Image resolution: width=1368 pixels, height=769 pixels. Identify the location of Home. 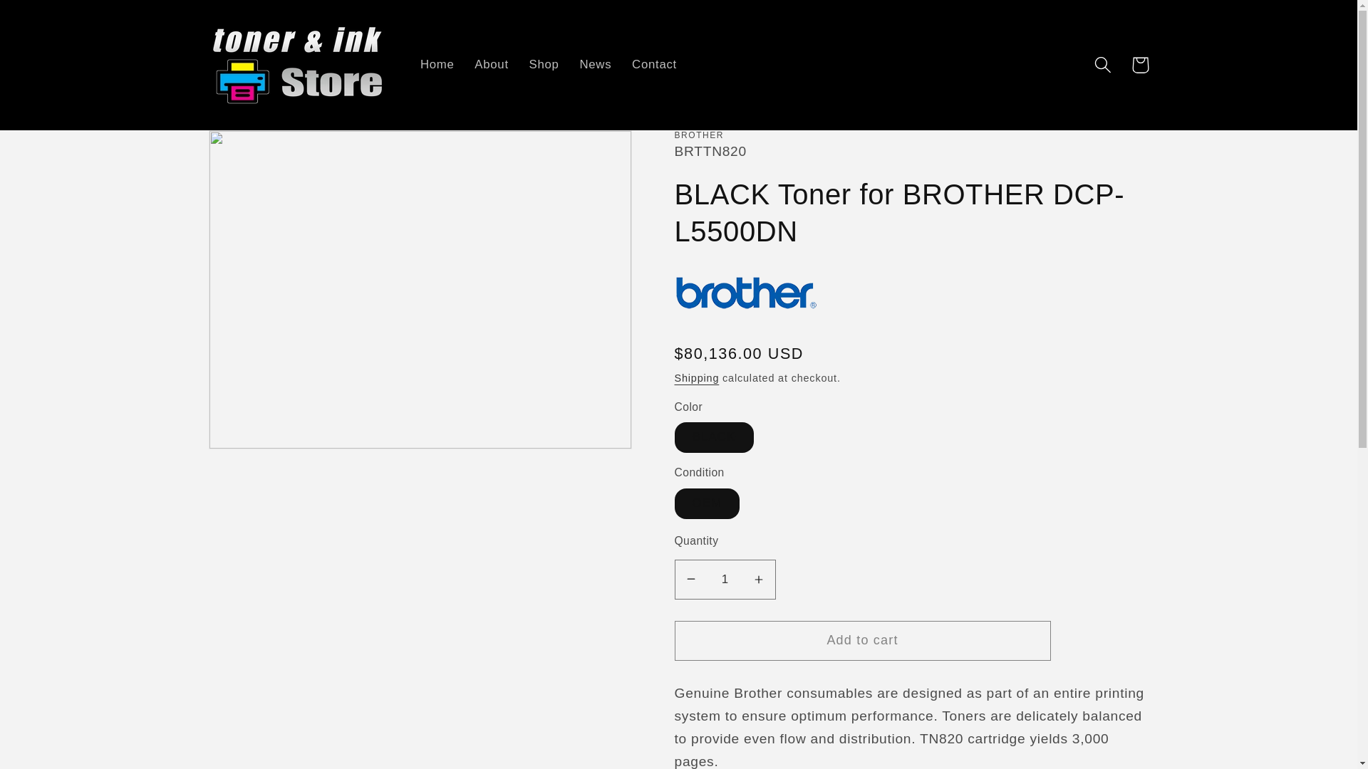
(437, 65).